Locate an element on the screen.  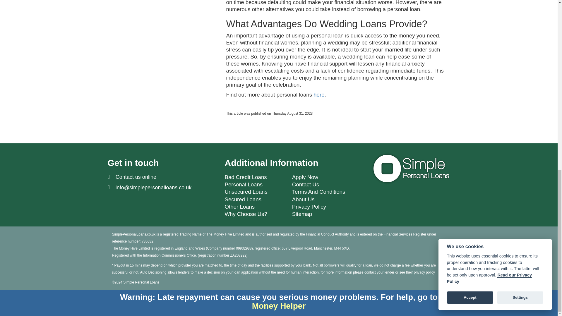
Money Helper is located at coordinates (279, 306).